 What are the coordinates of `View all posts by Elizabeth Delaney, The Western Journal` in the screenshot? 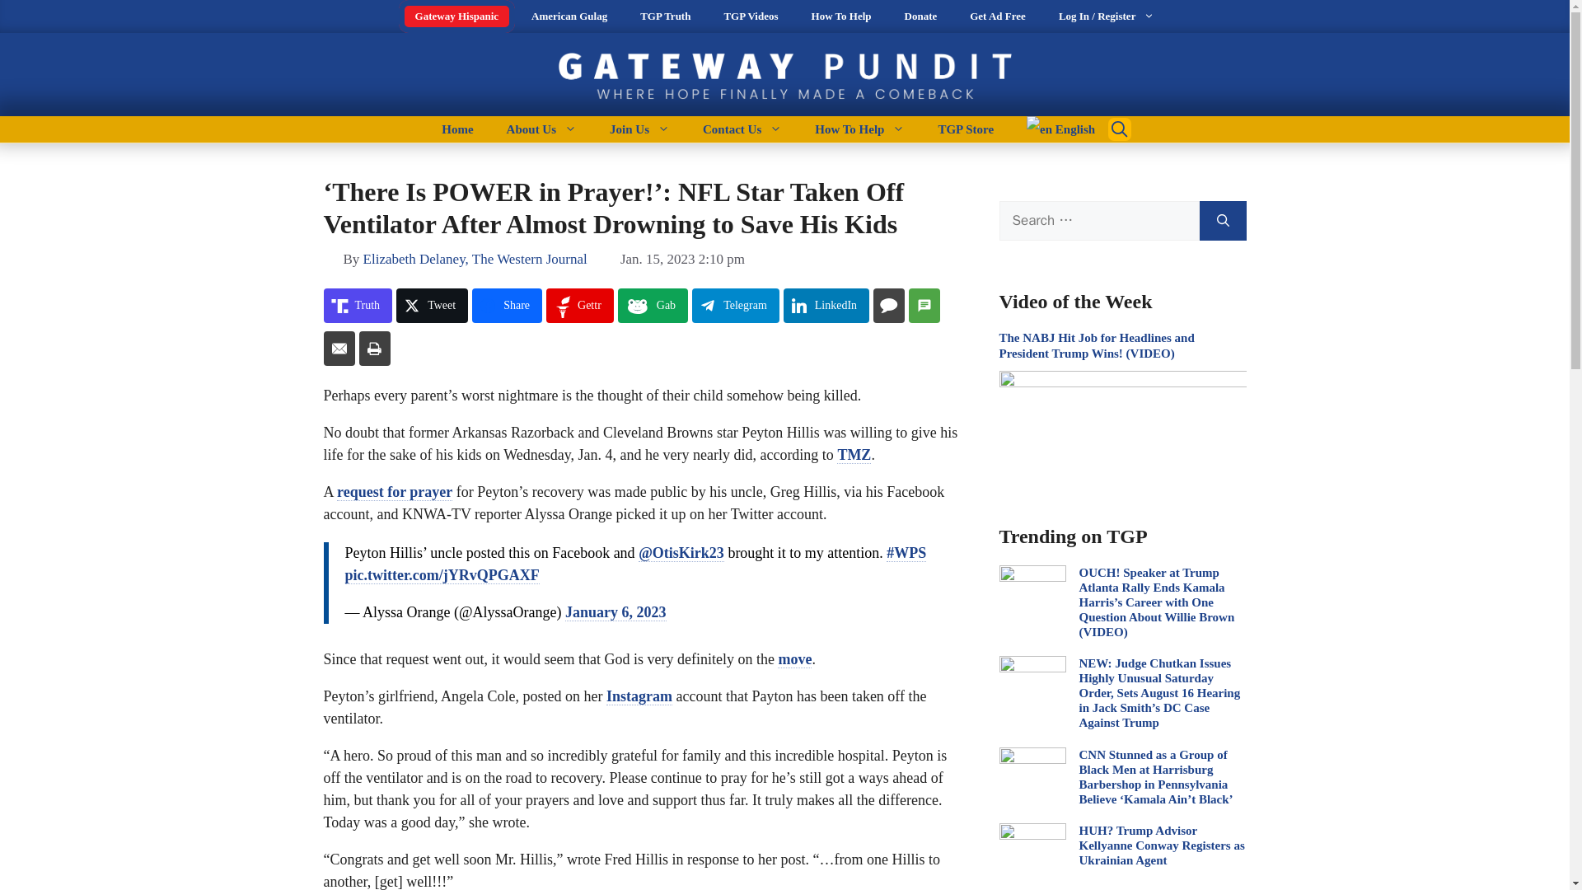 It's located at (475, 259).